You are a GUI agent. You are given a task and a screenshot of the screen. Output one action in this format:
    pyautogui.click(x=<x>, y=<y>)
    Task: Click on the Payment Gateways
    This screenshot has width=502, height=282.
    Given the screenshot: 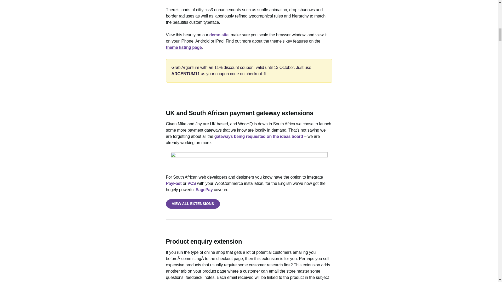 What is the action you would take?
    pyautogui.click(x=259, y=136)
    